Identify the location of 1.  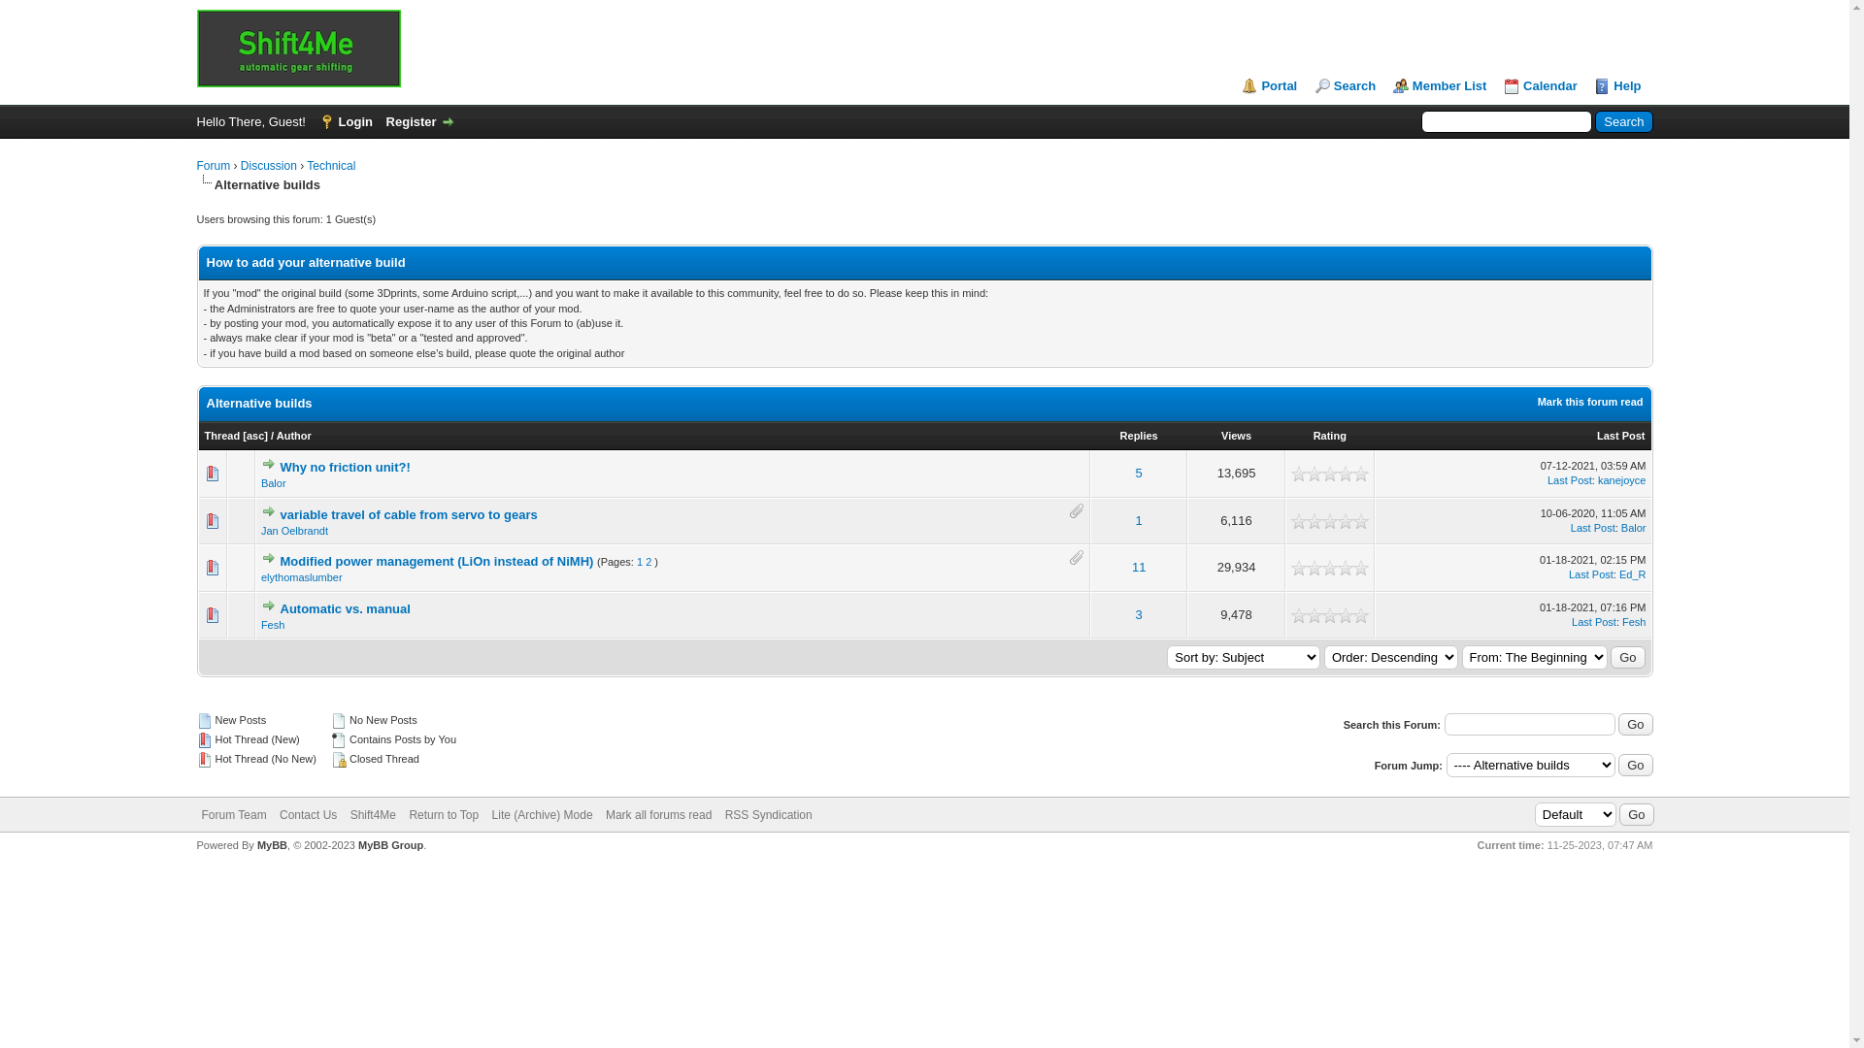
(1299, 568).